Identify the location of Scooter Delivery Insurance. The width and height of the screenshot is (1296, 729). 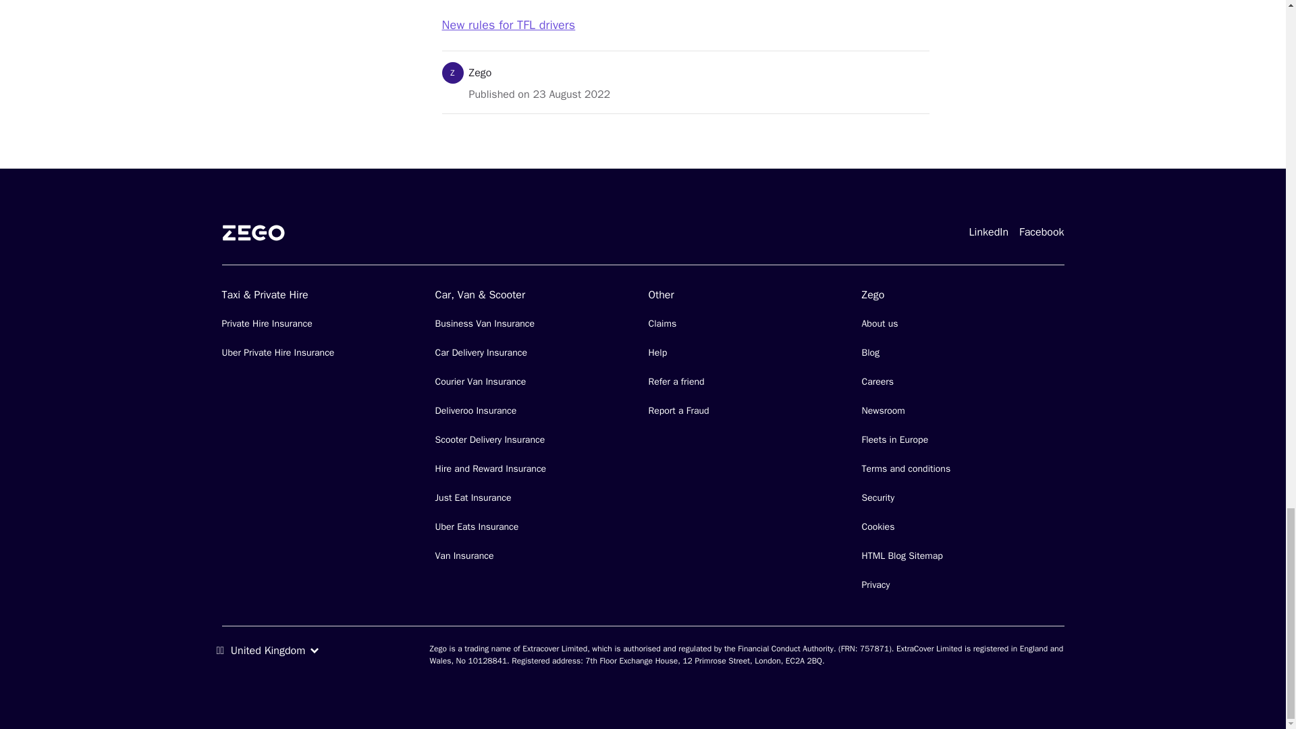
(489, 440).